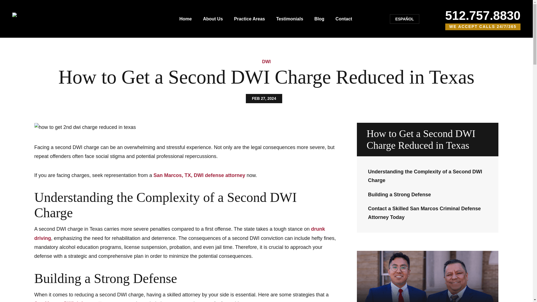 The width and height of the screenshot is (537, 302). What do you see at coordinates (344, 19) in the screenshot?
I see `Contact` at bounding box center [344, 19].